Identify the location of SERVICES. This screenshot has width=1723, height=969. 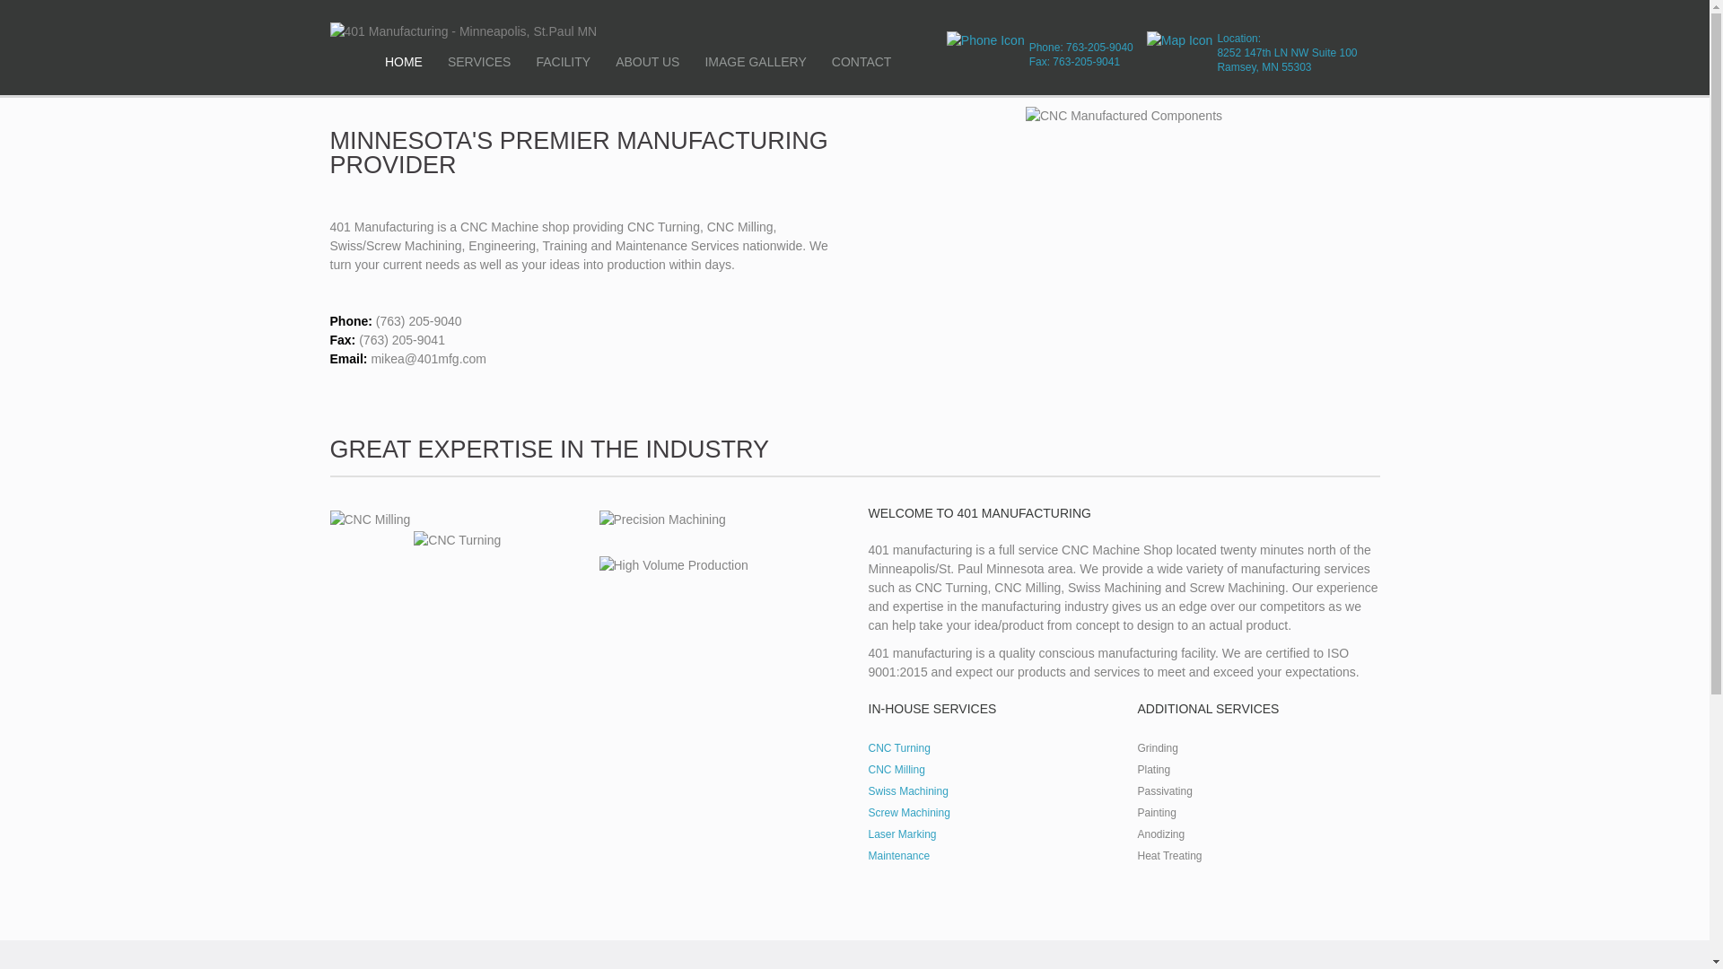
(479, 62).